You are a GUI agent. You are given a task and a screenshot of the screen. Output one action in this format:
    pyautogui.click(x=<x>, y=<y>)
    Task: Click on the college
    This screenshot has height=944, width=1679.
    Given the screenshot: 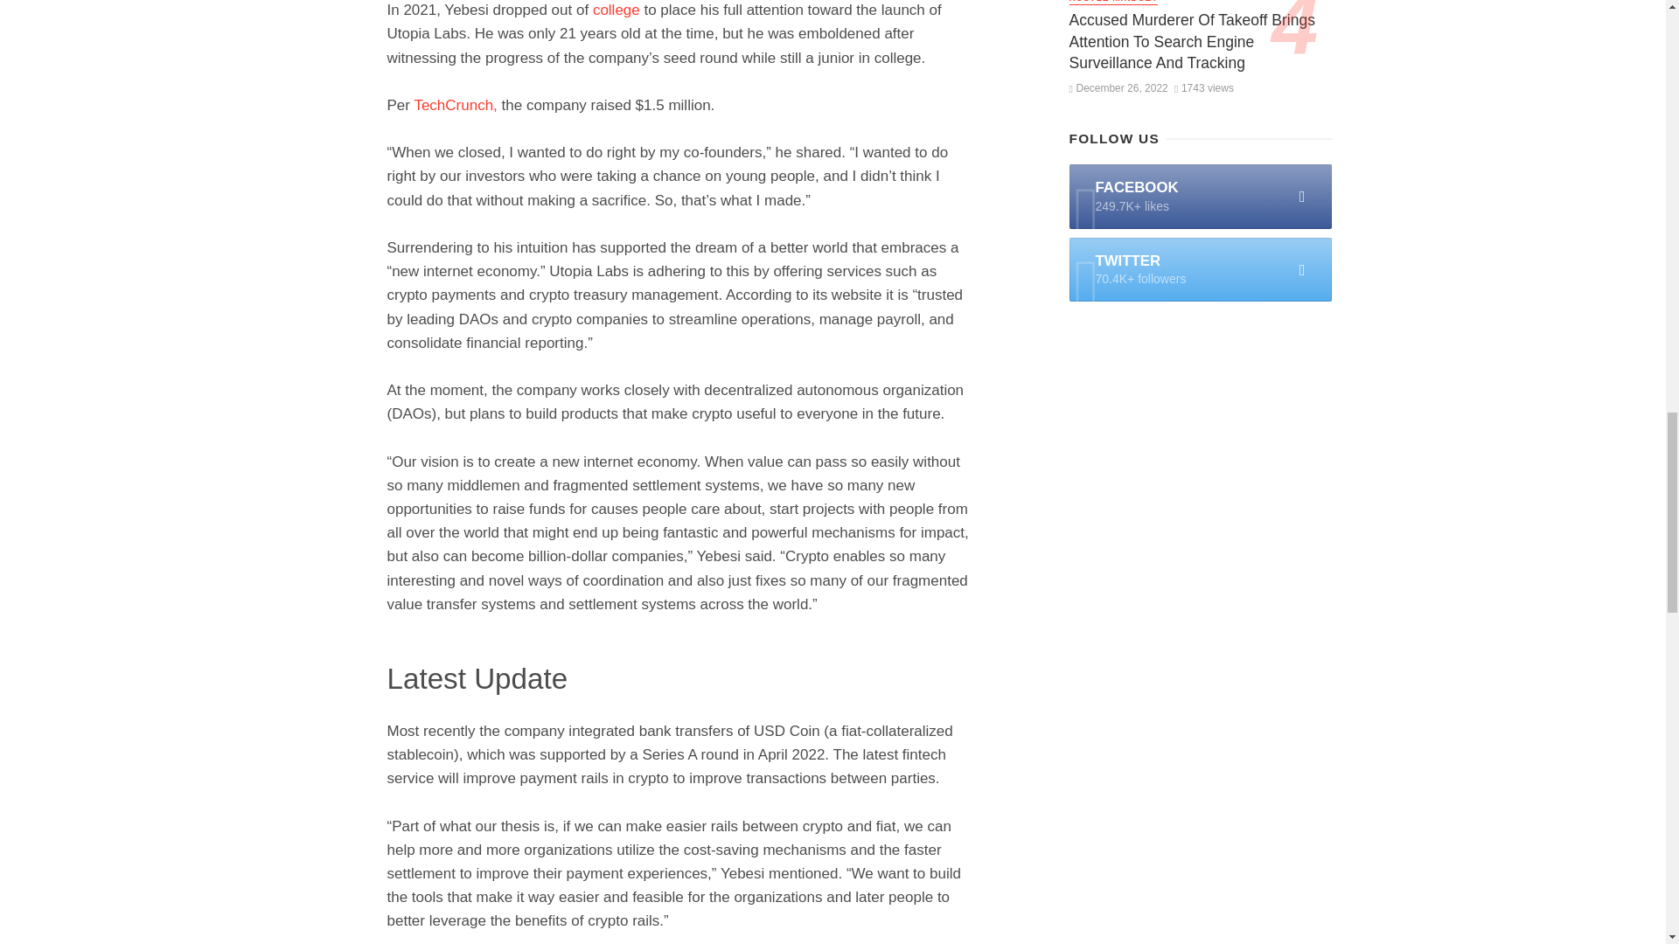 What is the action you would take?
    pyautogui.click(x=616, y=10)
    